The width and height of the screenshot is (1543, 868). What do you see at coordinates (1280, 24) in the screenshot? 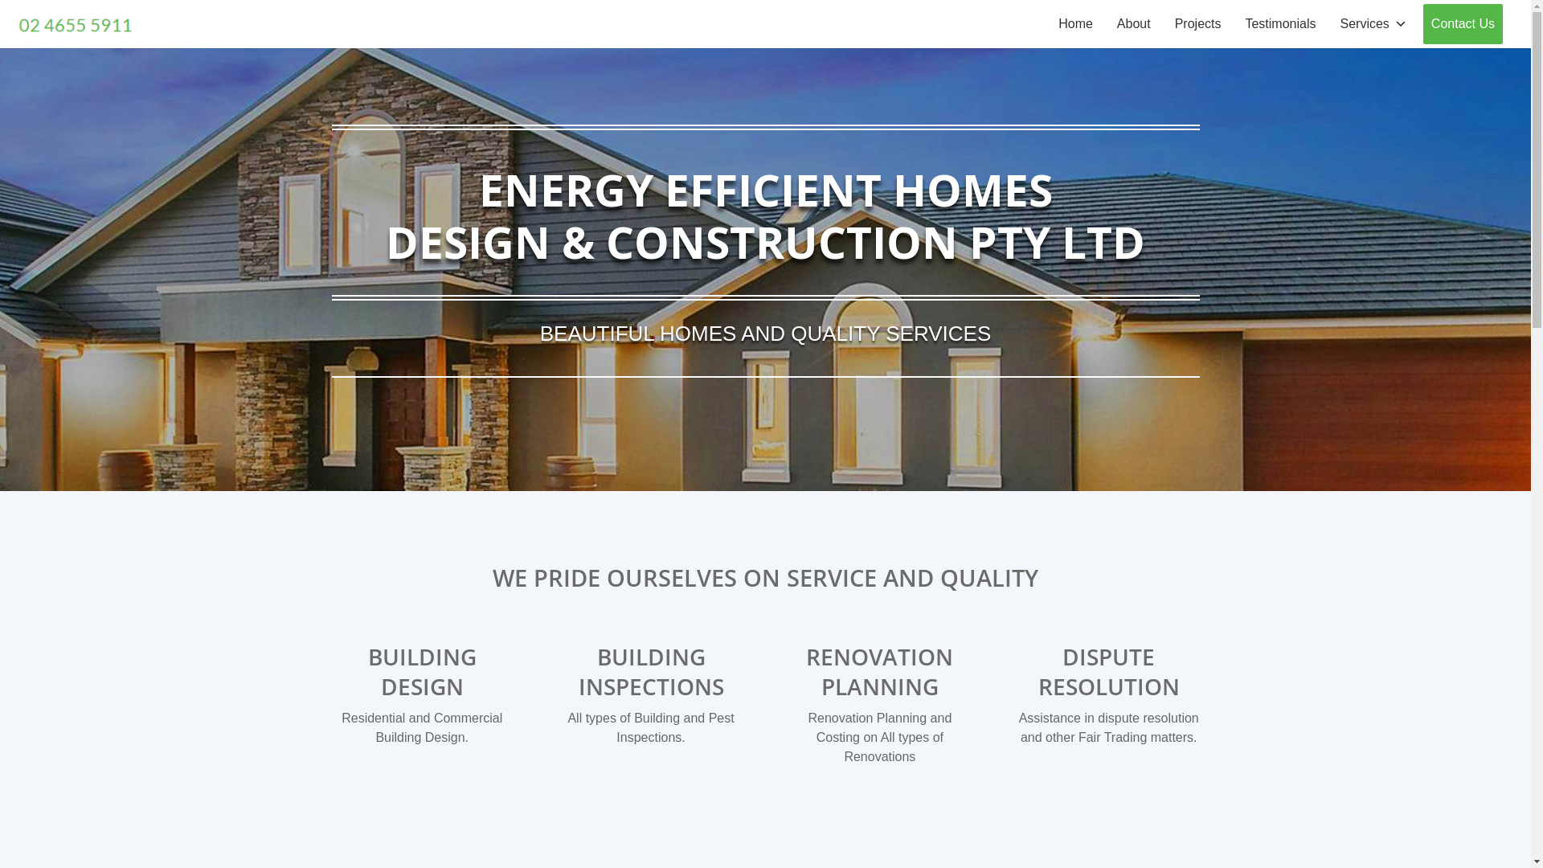
I see `Testimonials` at bounding box center [1280, 24].